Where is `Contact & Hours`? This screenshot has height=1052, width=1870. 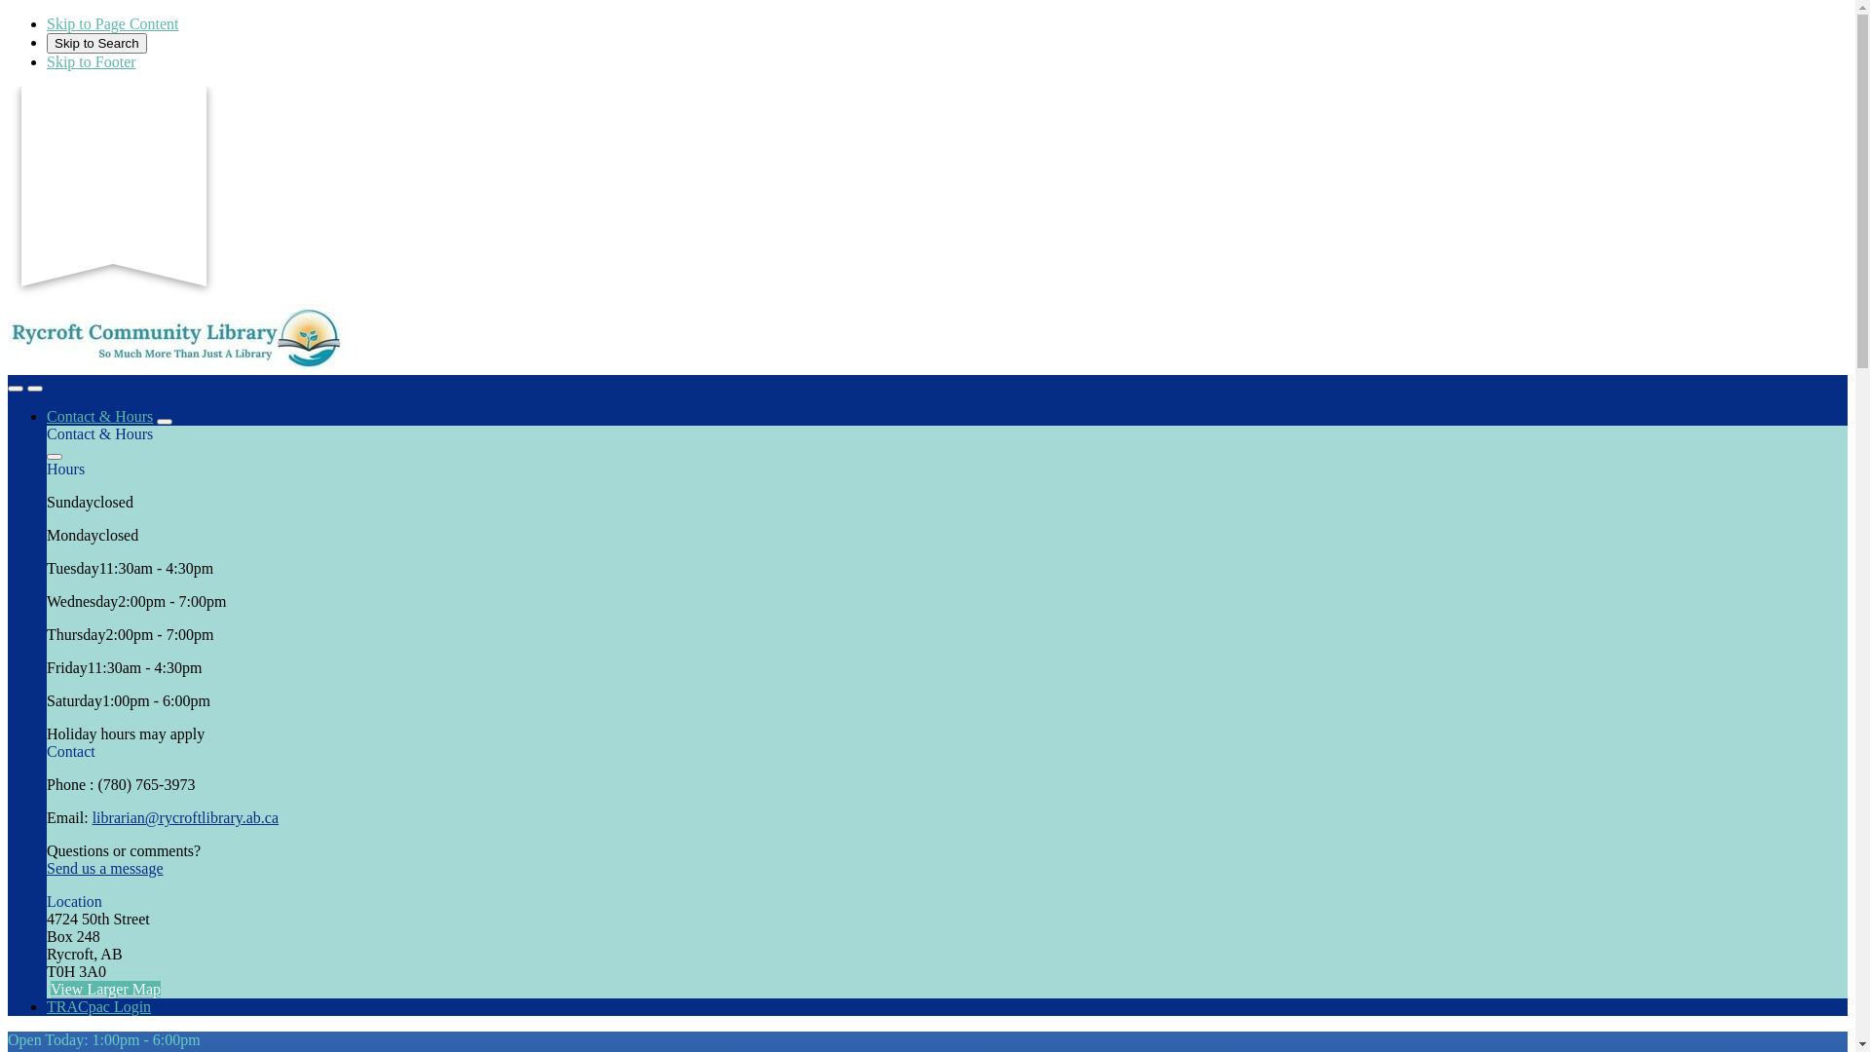
Contact & Hours is located at coordinates (99, 417).